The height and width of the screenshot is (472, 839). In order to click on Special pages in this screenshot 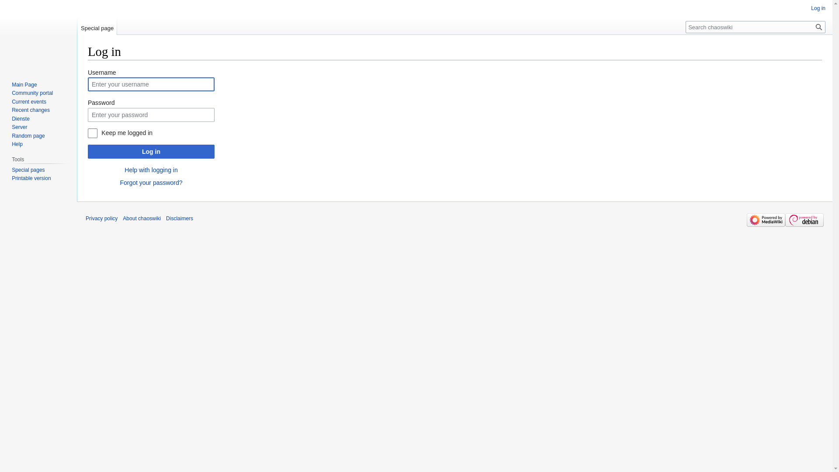, I will do `click(28, 170)`.